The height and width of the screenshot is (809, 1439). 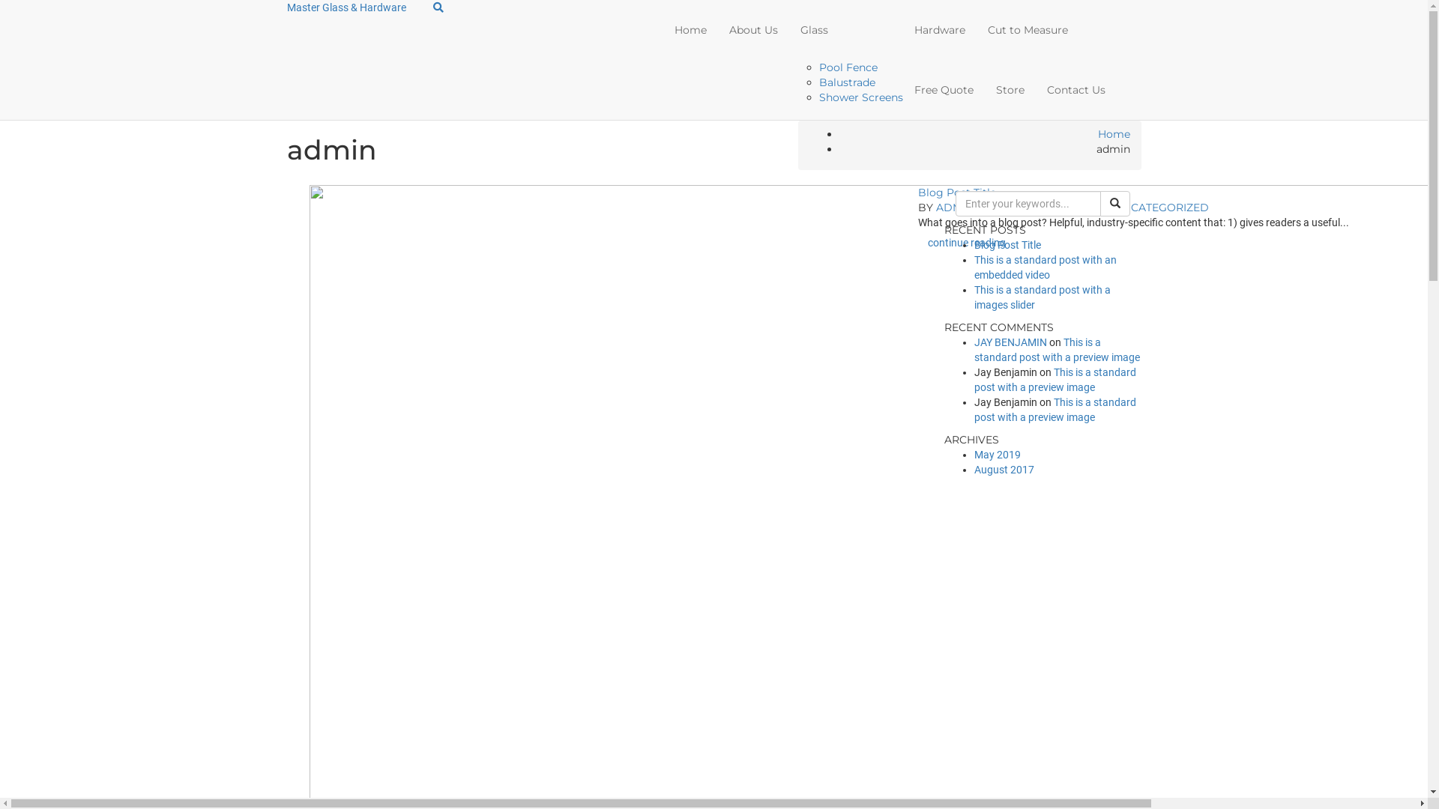 I want to click on Balustrade, so click(x=847, y=82).